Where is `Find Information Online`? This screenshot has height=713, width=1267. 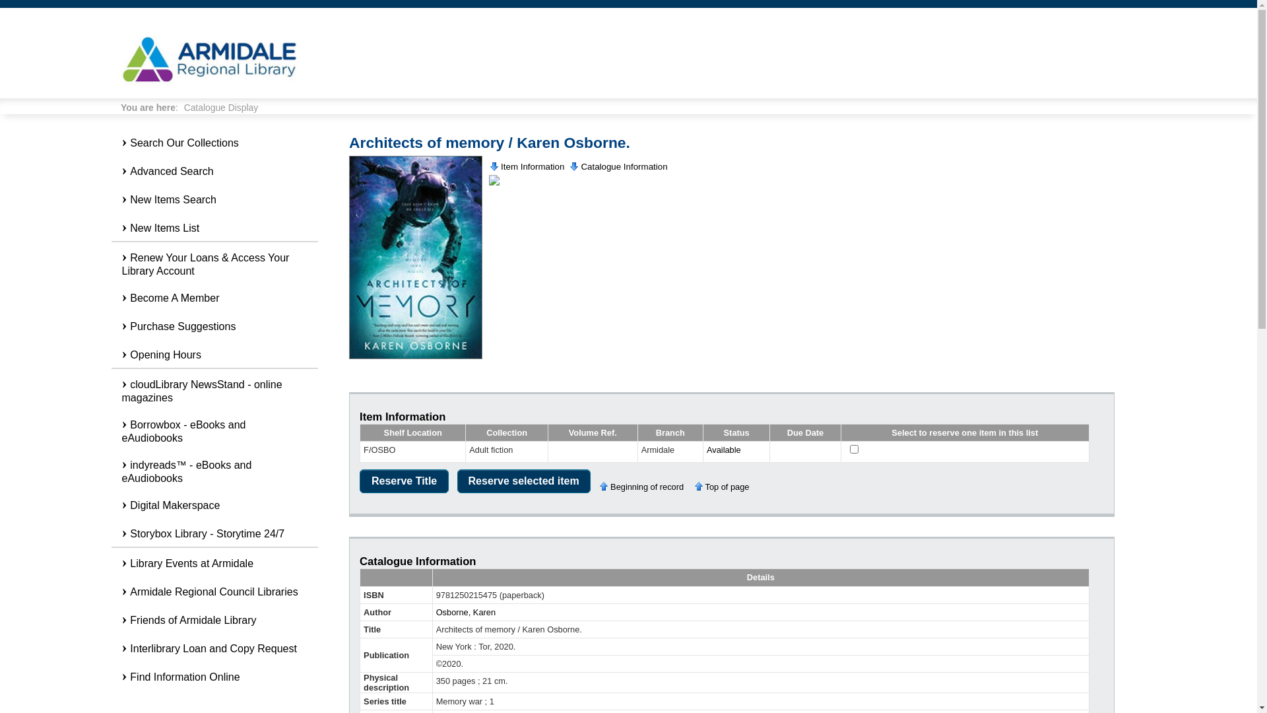 Find Information Online is located at coordinates (214, 676).